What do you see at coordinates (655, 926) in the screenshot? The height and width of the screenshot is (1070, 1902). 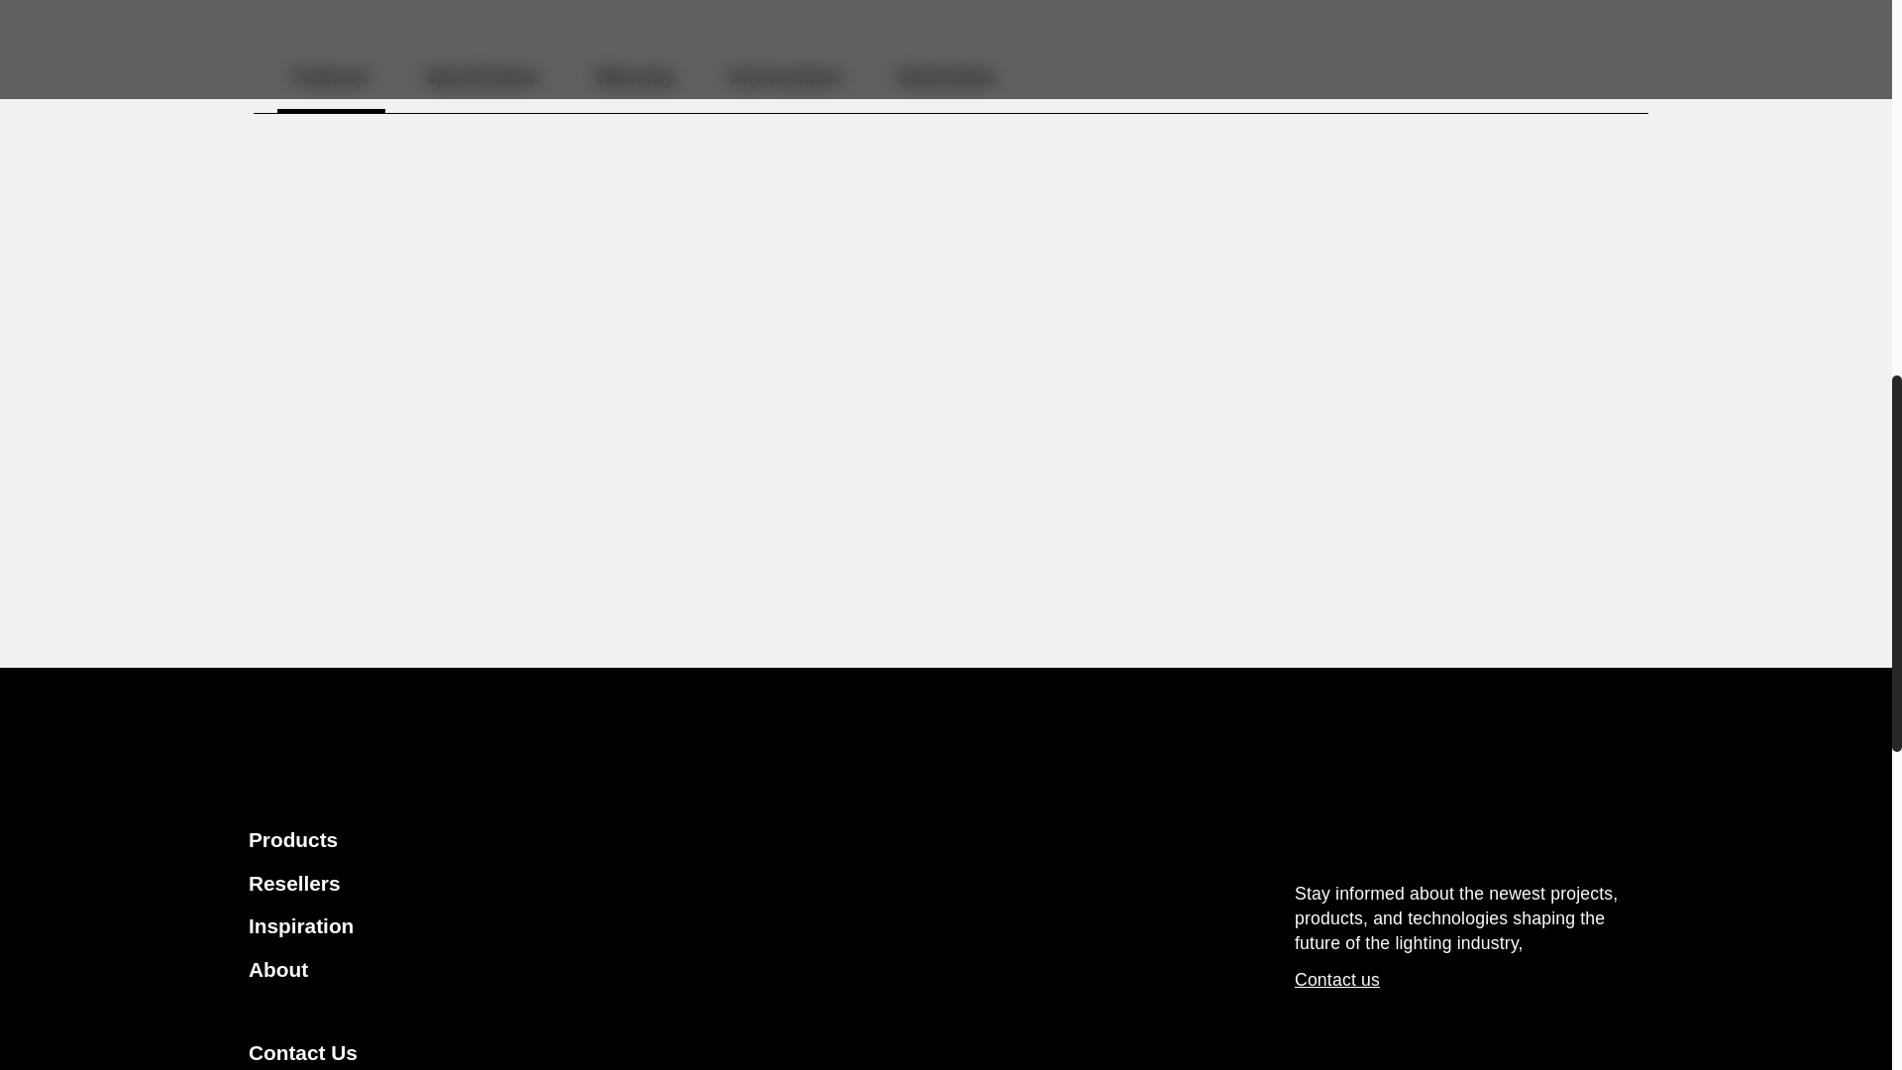 I see `Contact Us` at bounding box center [655, 926].